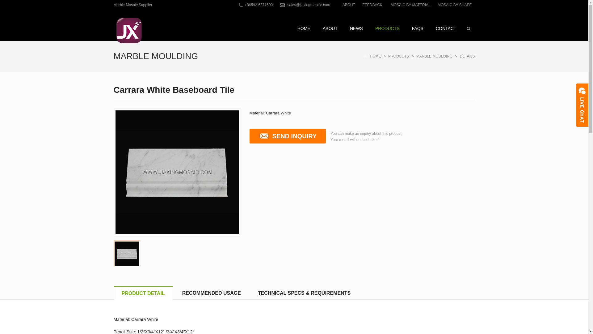  What do you see at coordinates (455, 5) in the screenshot?
I see `MOSAIC BY SHAPE` at bounding box center [455, 5].